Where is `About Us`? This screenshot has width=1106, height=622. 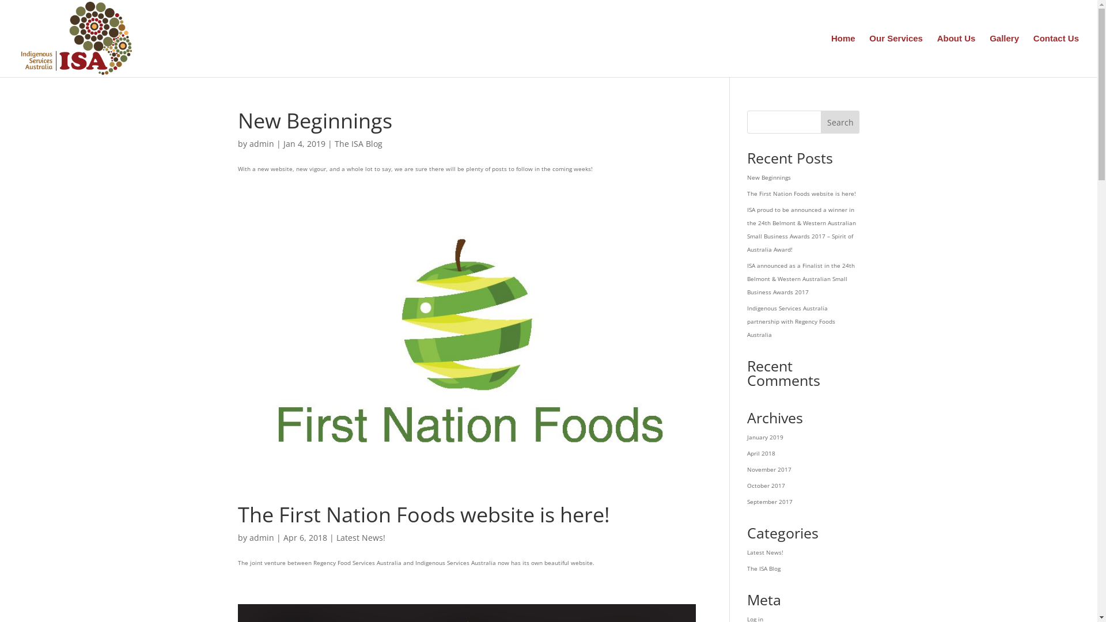 About Us is located at coordinates (956, 56).